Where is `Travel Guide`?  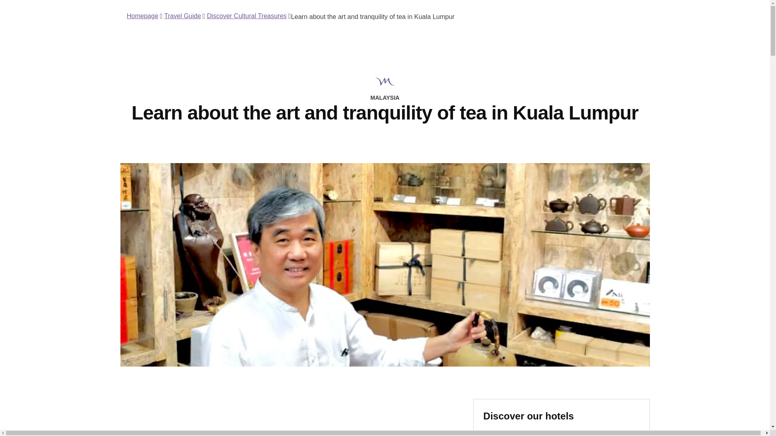
Travel Guide is located at coordinates (182, 16).